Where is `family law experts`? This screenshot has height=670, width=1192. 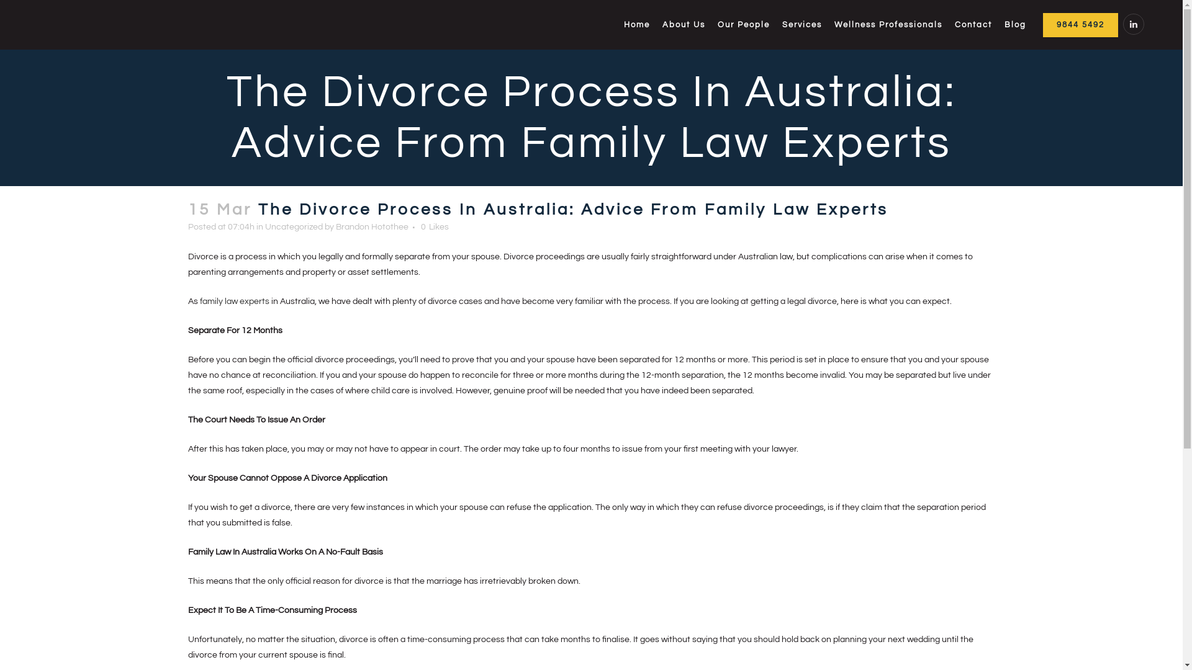
family law experts is located at coordinates (235, 301).